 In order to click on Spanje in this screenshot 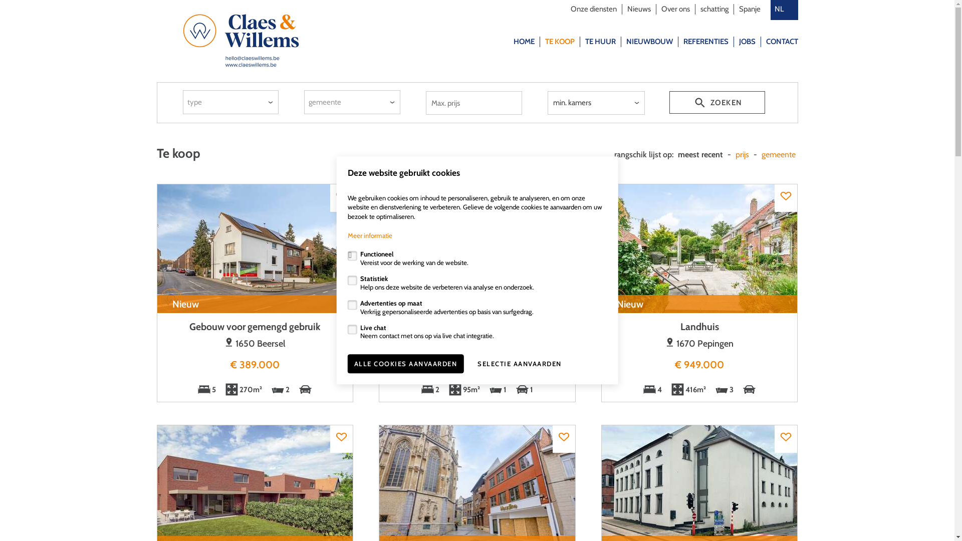, I will do `click(750, 9)`.